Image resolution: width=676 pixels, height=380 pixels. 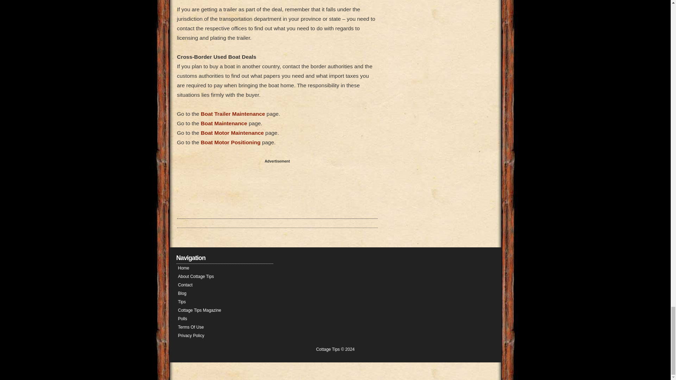 What do you see at coordinates (224, 123) in the screenshot?
I see `Boat Maintenance` at bounding box center [224, 123].